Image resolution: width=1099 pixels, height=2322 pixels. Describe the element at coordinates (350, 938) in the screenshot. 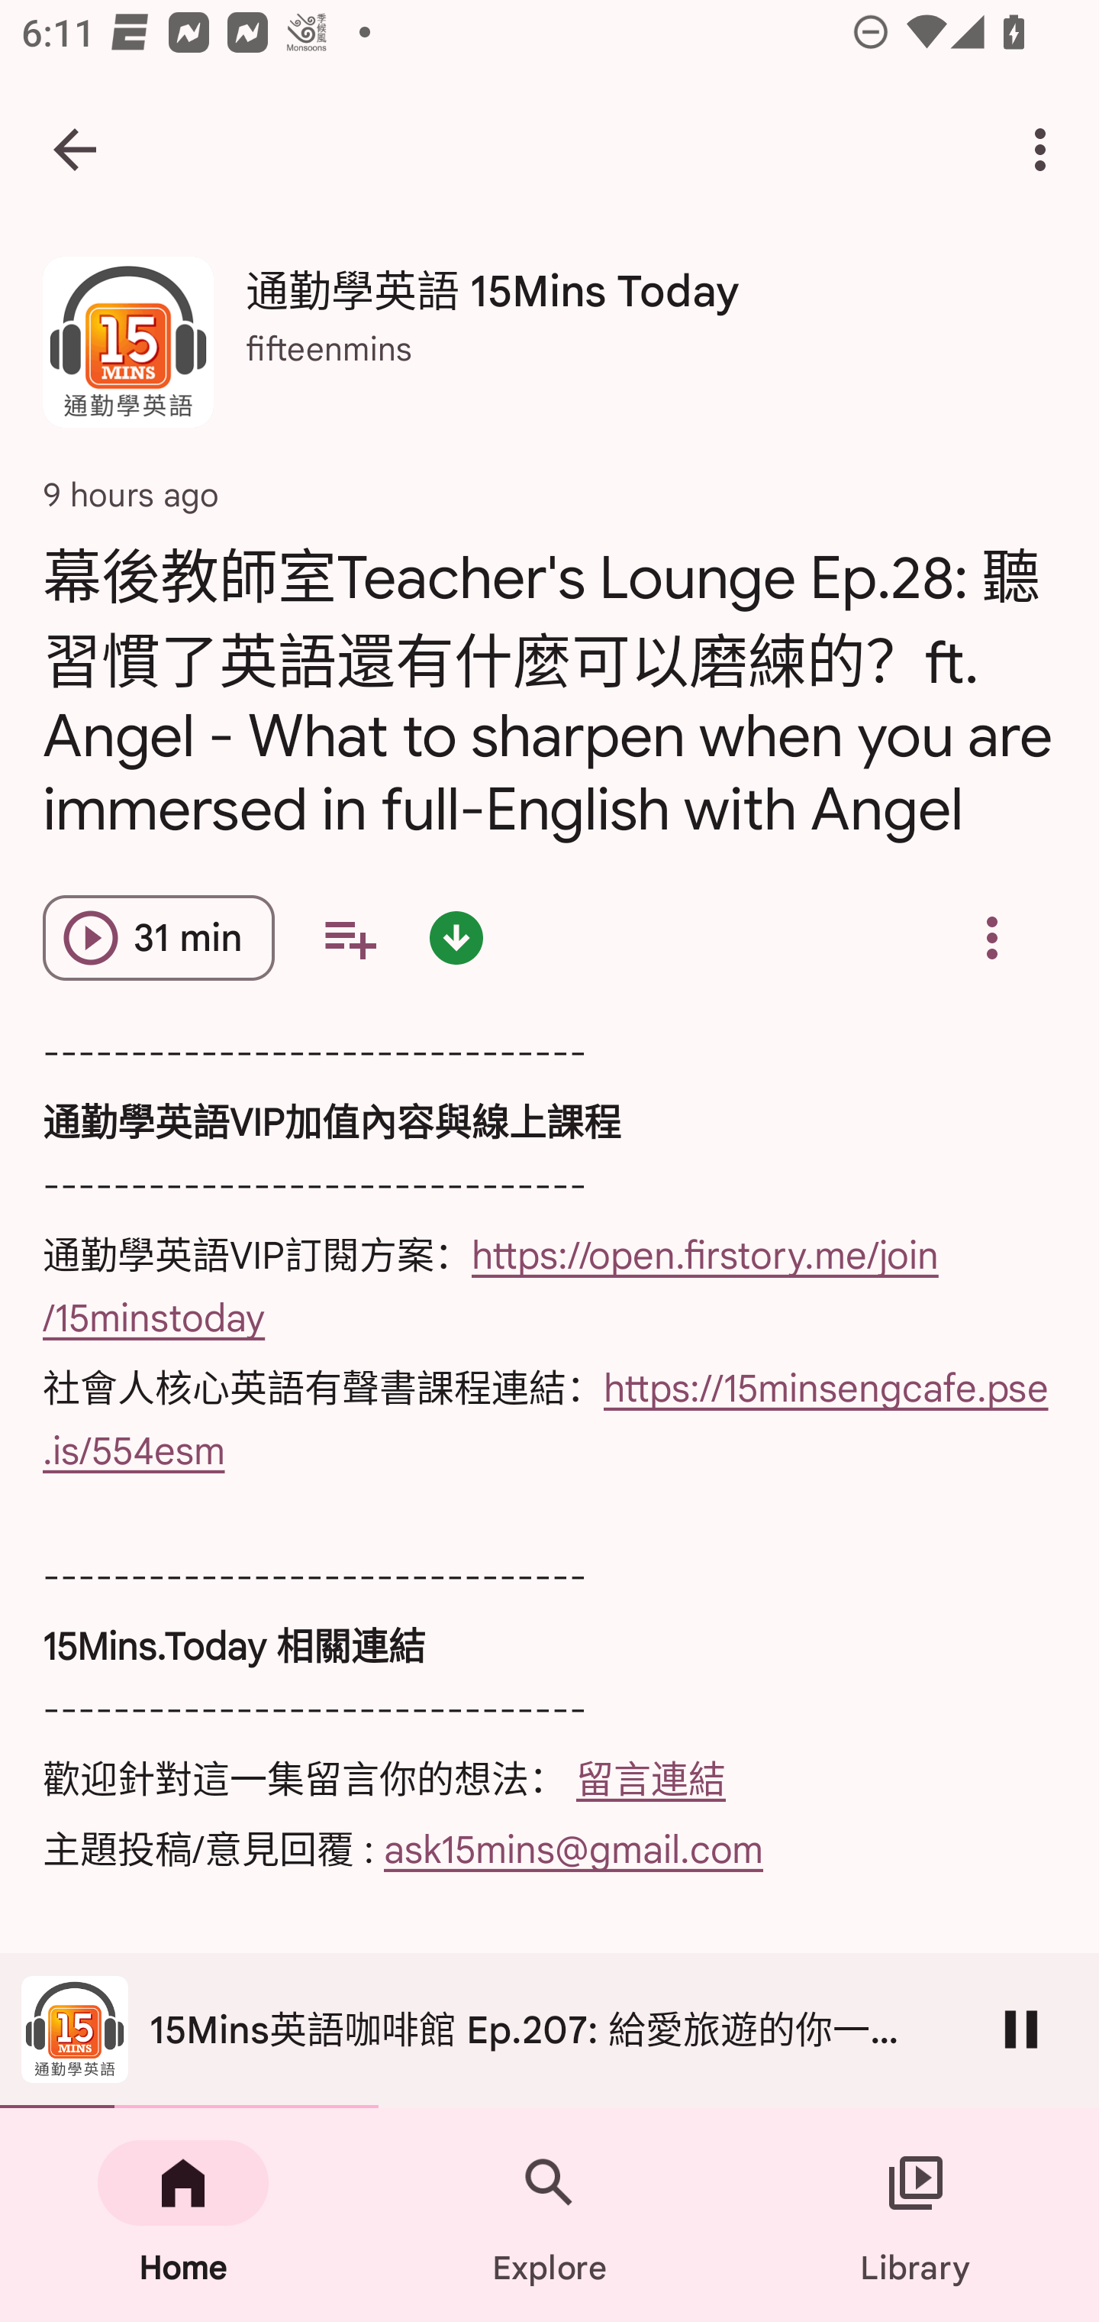

I see `Add to your queue` at that location.